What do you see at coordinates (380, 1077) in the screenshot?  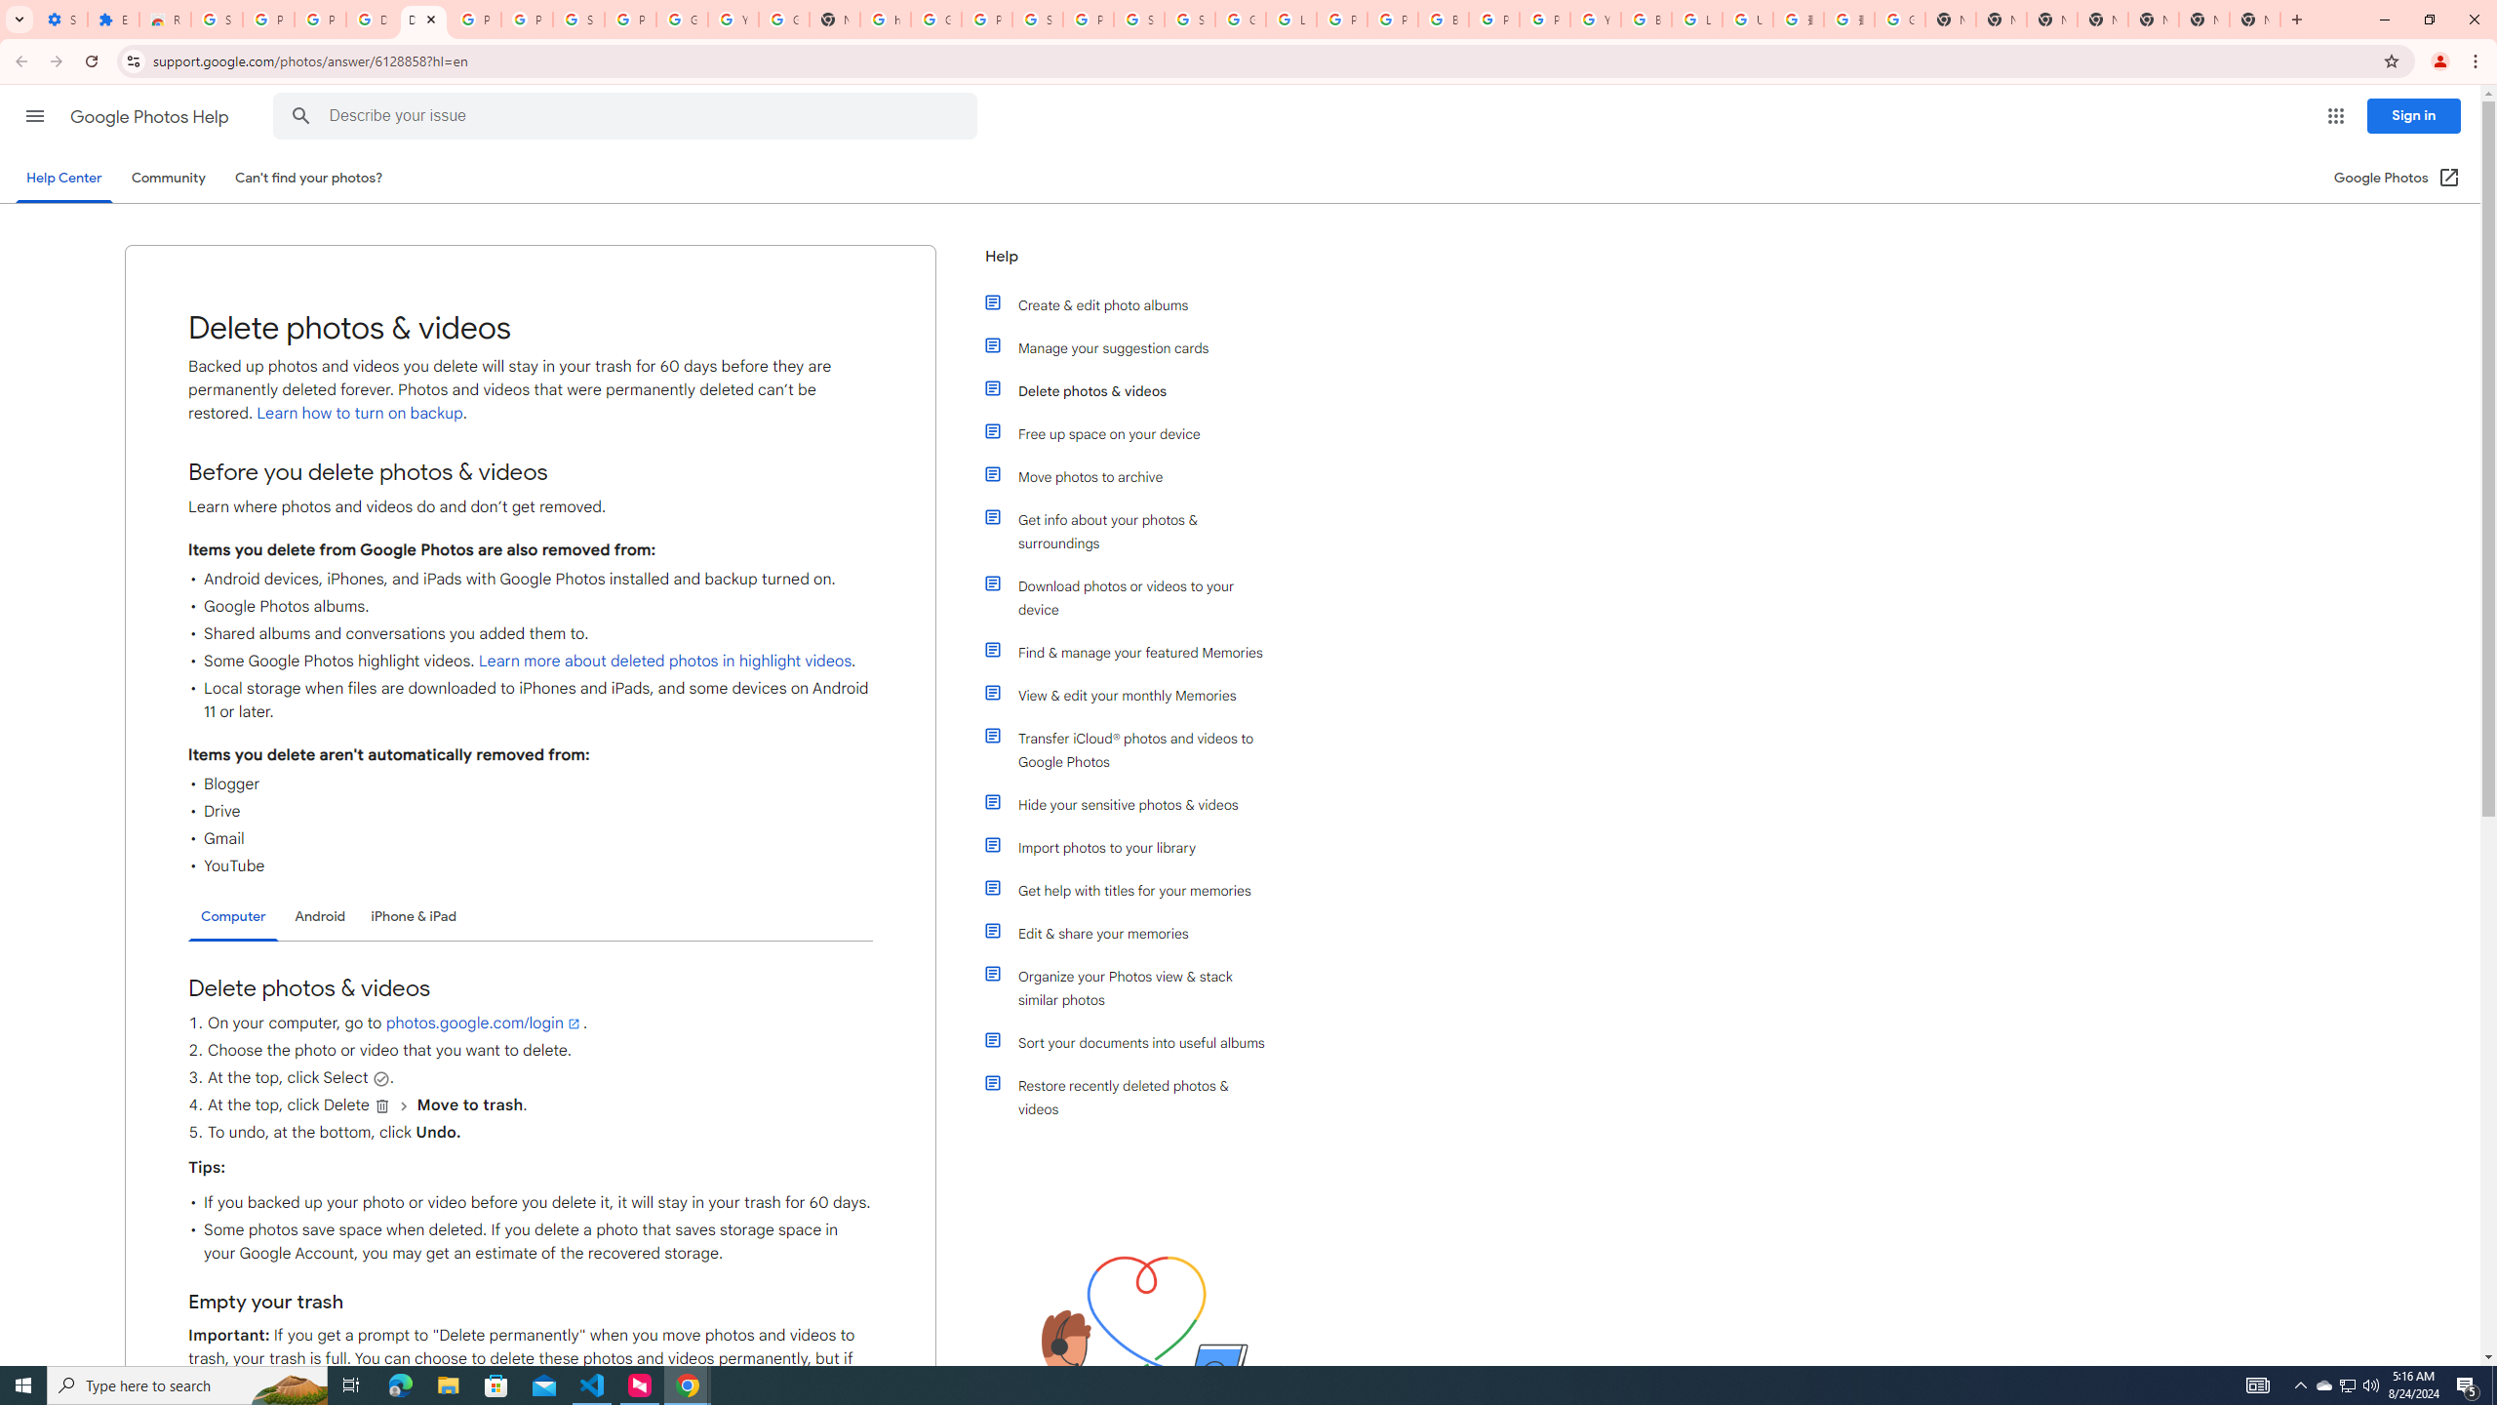 I see `Select` at bounding box center [380, 1077].